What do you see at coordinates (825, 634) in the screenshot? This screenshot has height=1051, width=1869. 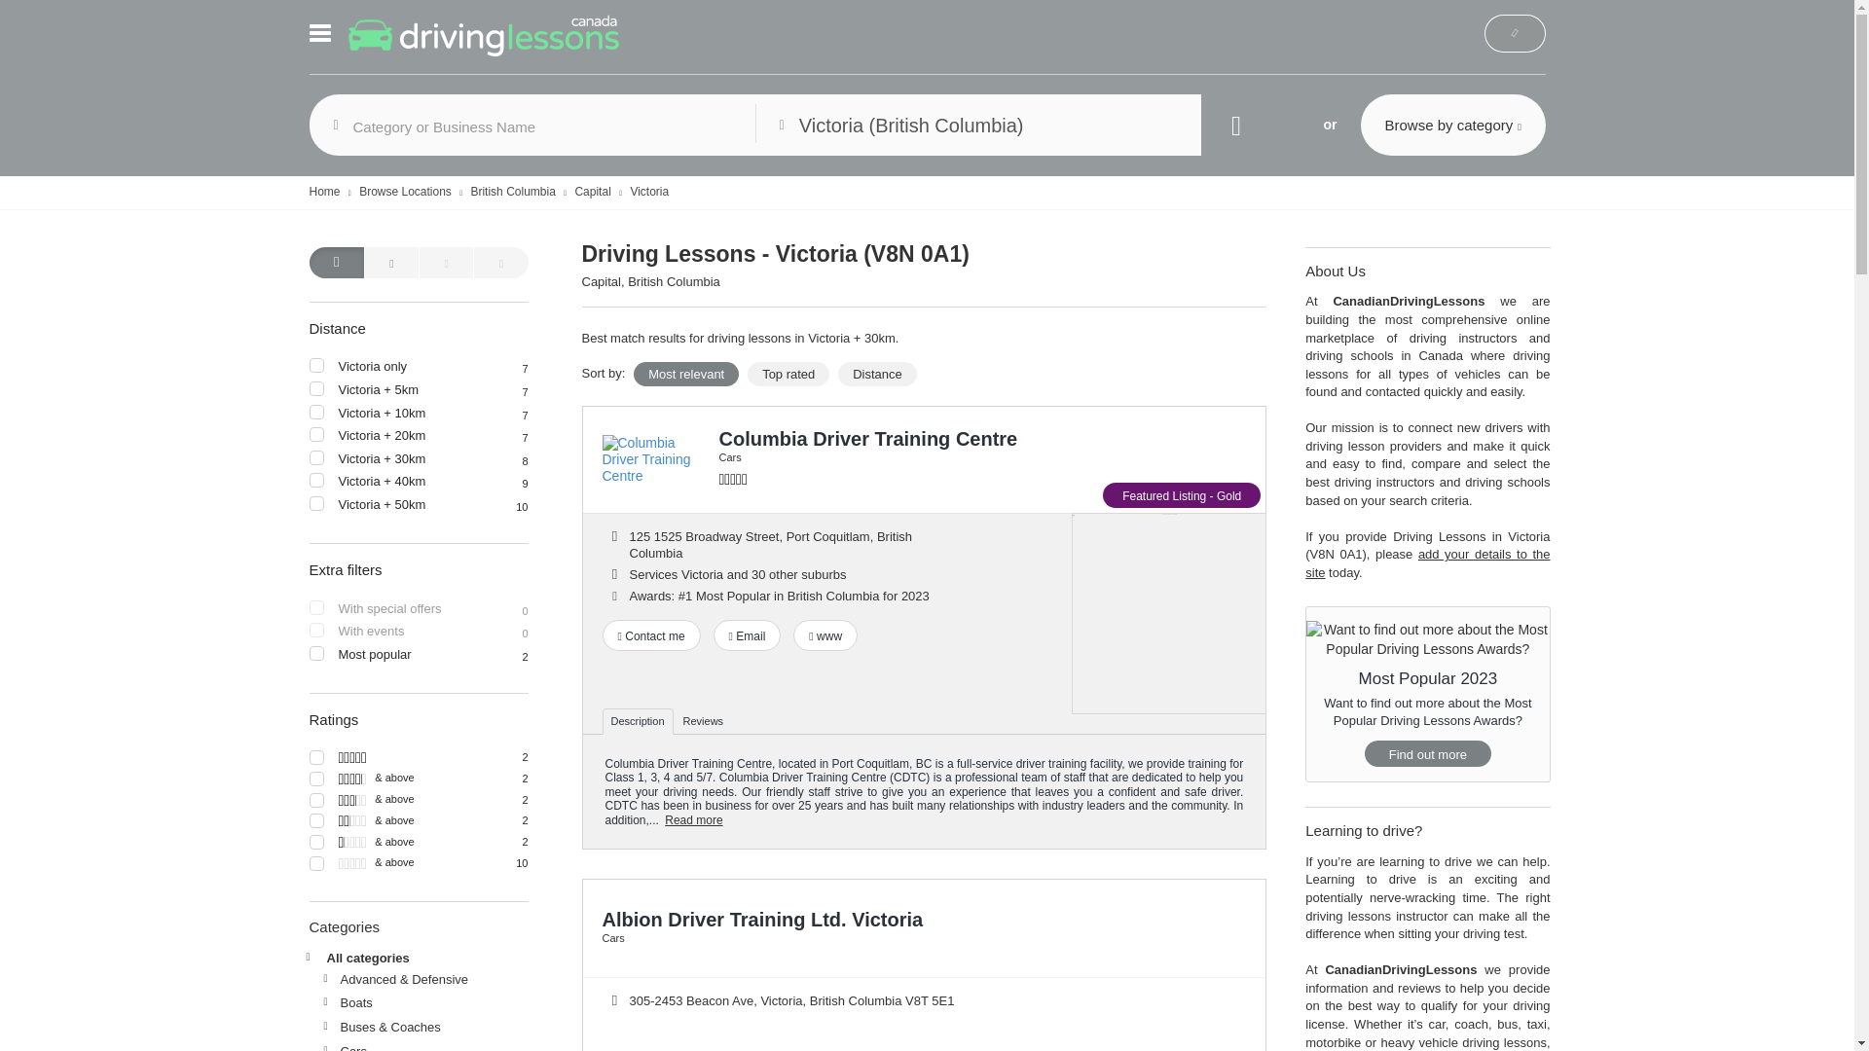 I see ` www` at bounding box center [825, 634].